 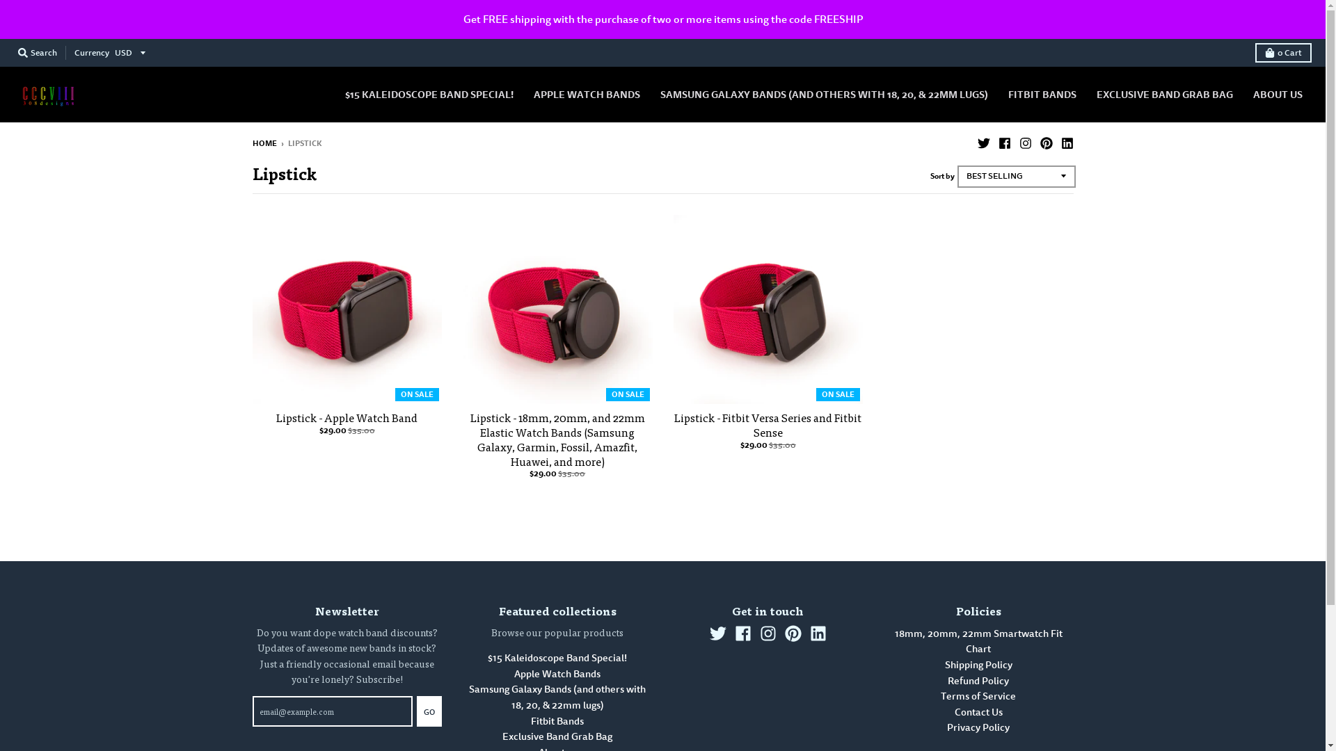 I want to click on Twitter - 308designs - CCCVIII, so click(x=718, y=633).